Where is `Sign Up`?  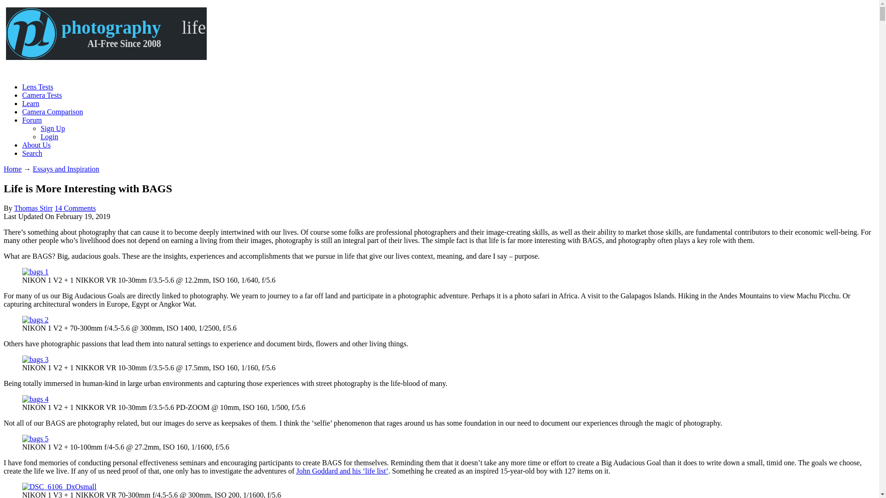
Sign Up is located at coordinates (53, 128).